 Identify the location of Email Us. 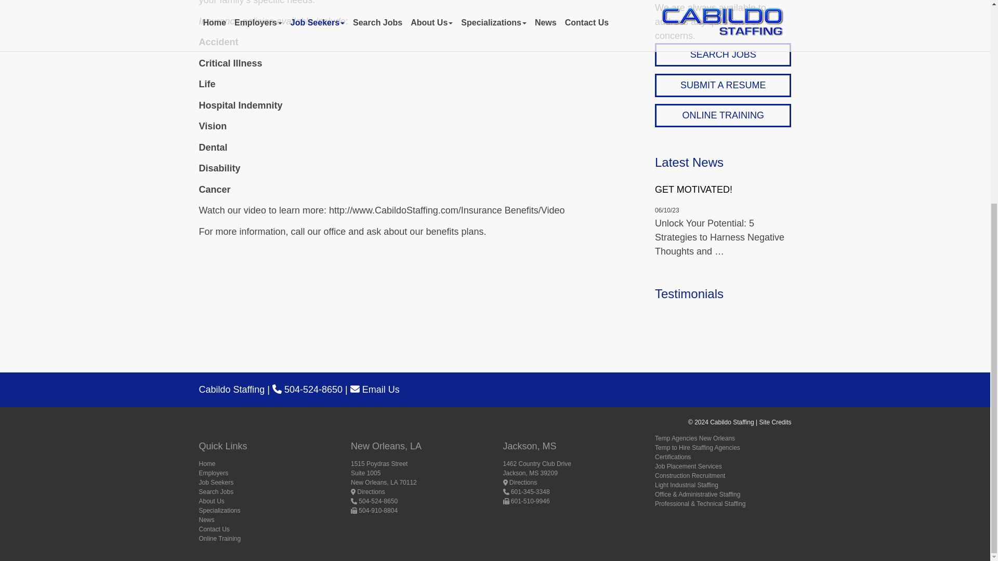
(375, 390).